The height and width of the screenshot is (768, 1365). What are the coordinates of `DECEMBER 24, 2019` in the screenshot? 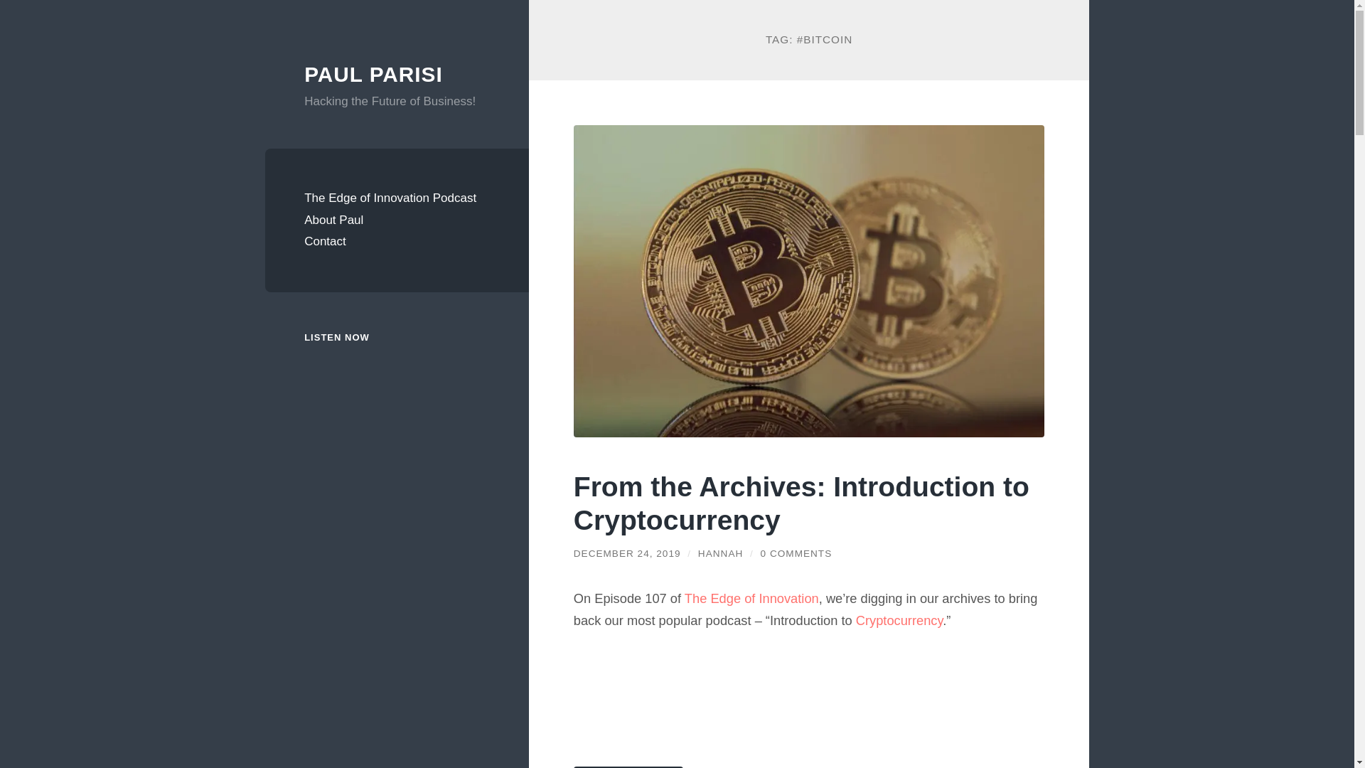 It's located at (627, 553).